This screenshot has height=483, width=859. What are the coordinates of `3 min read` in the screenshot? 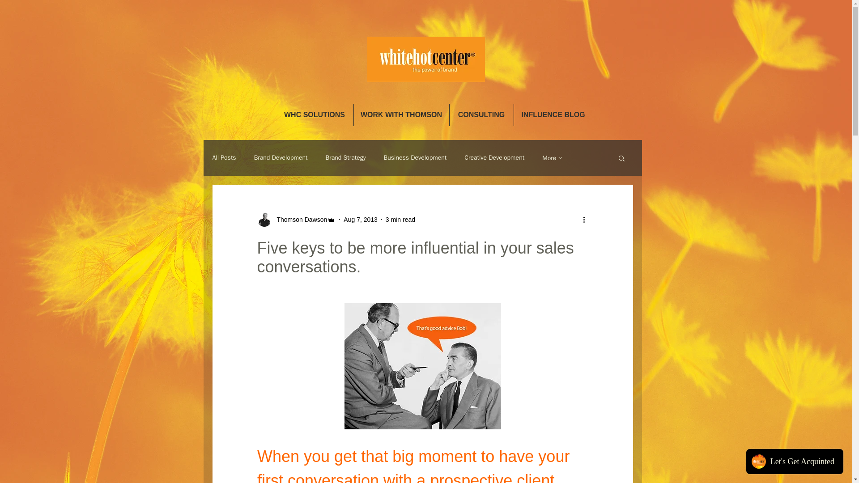 It's located at (400, 219).